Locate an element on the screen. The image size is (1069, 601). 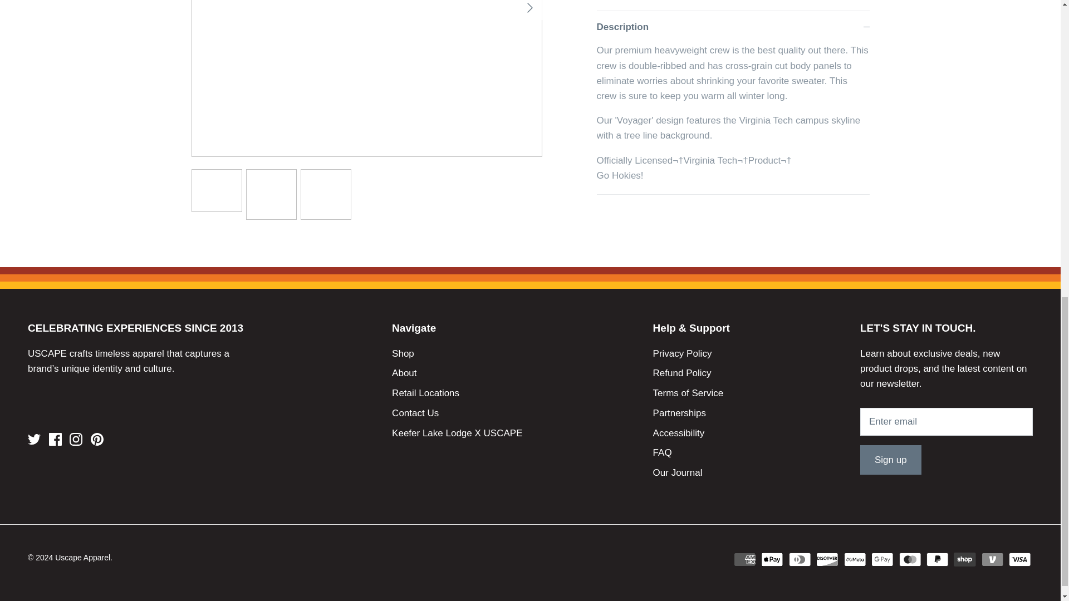
Meta Pay is located at coordinates (855, 559).